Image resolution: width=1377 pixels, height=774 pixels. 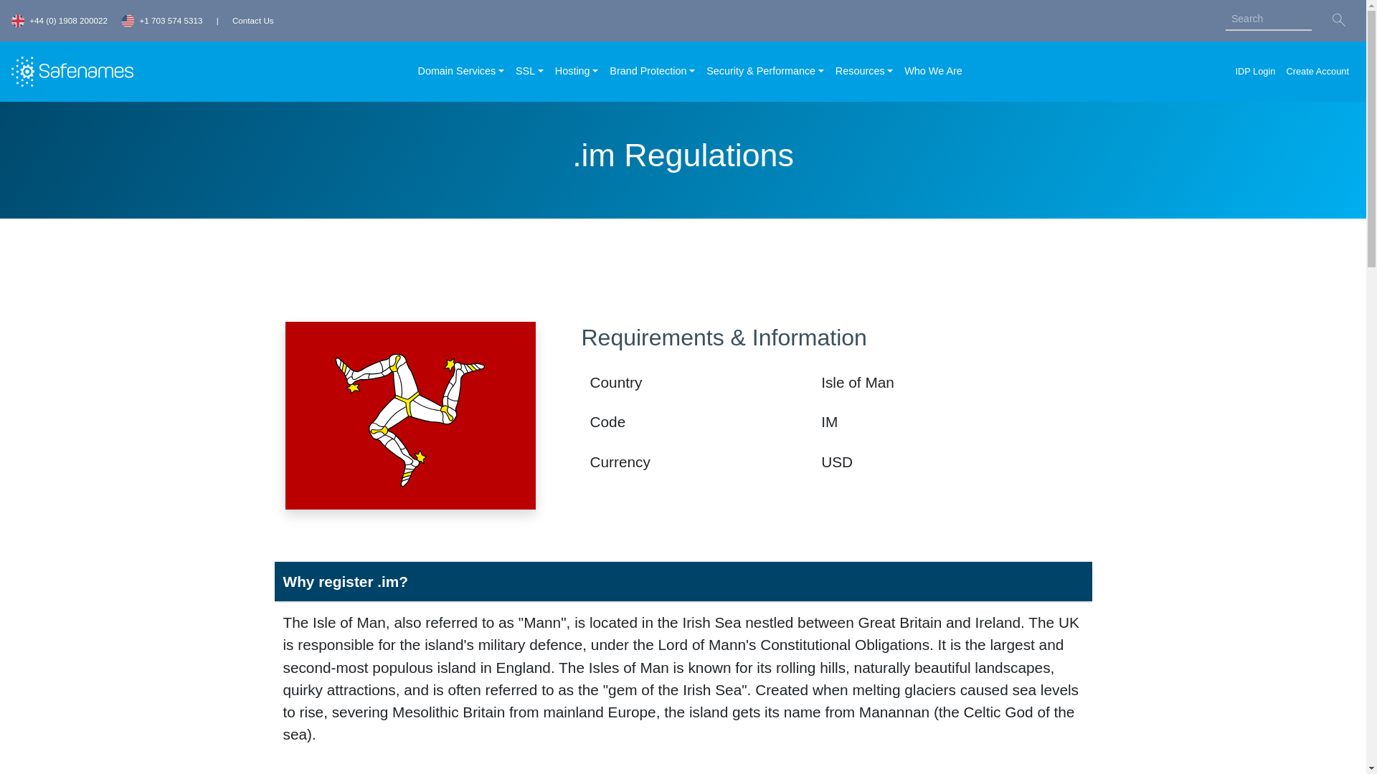 What do you see at coordinates (529, 72) in the screenshot?
I see `SSL` at bounding box center [529, 72].